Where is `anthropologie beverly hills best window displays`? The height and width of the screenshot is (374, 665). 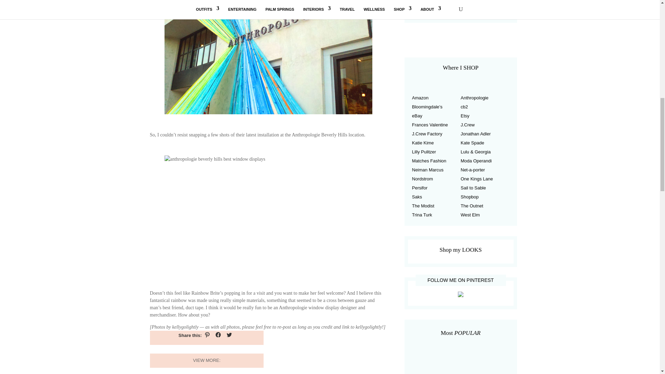
anthropologie beverly hills best window displays is located at coordinates (268, 214).